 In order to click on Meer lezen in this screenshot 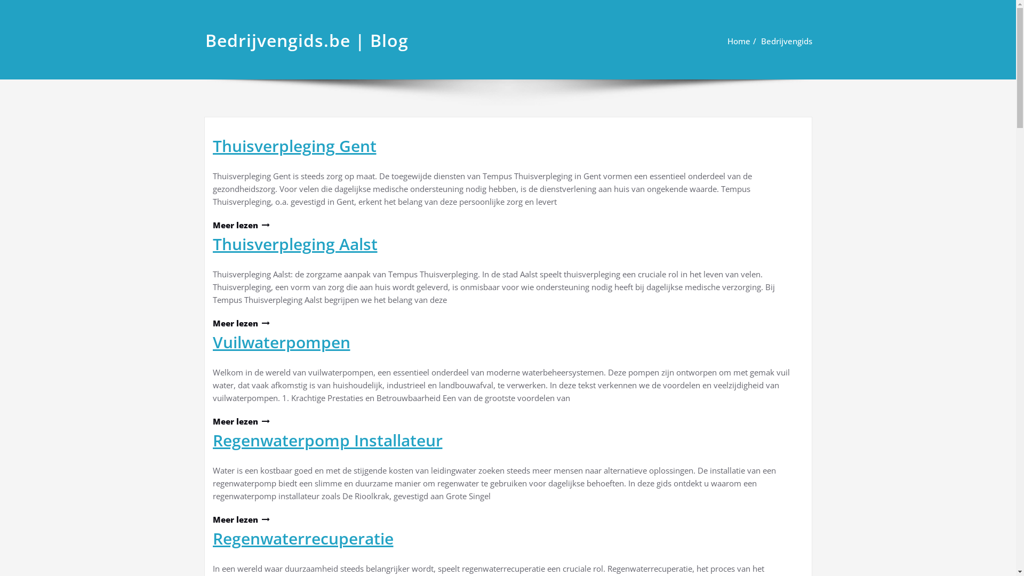, I will do `click(241, 225)`.